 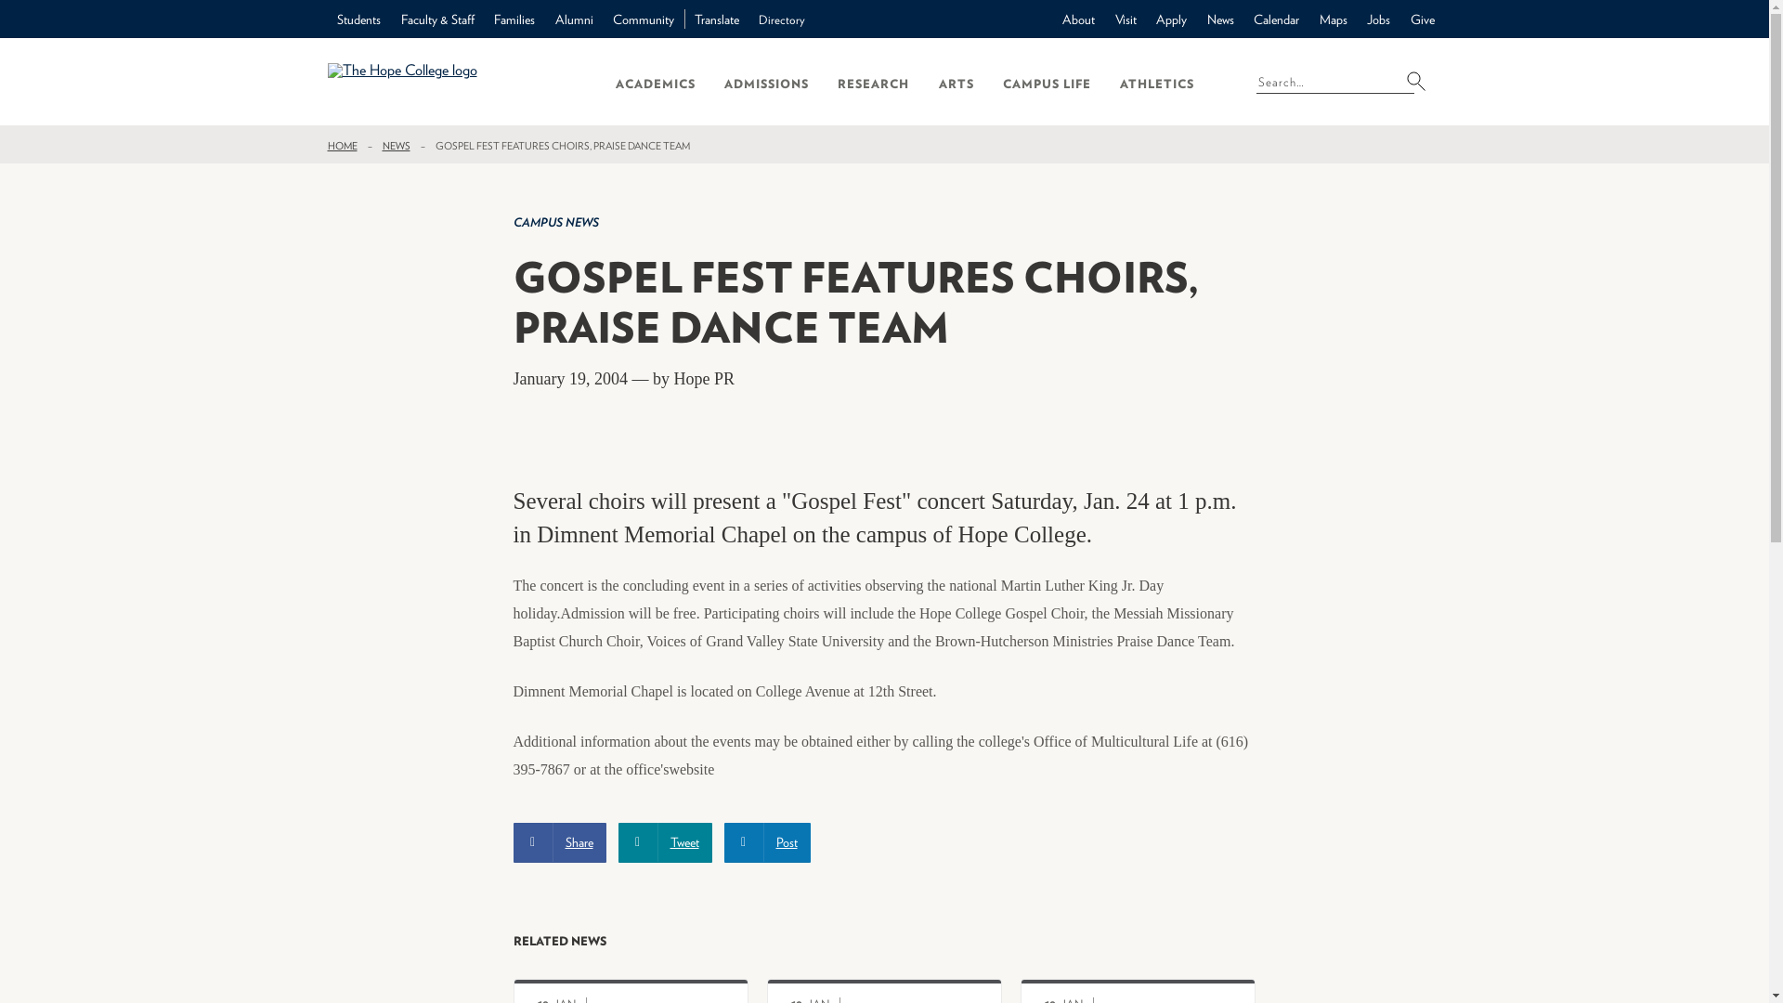 I want to click on January, so click(x=817, y=997).